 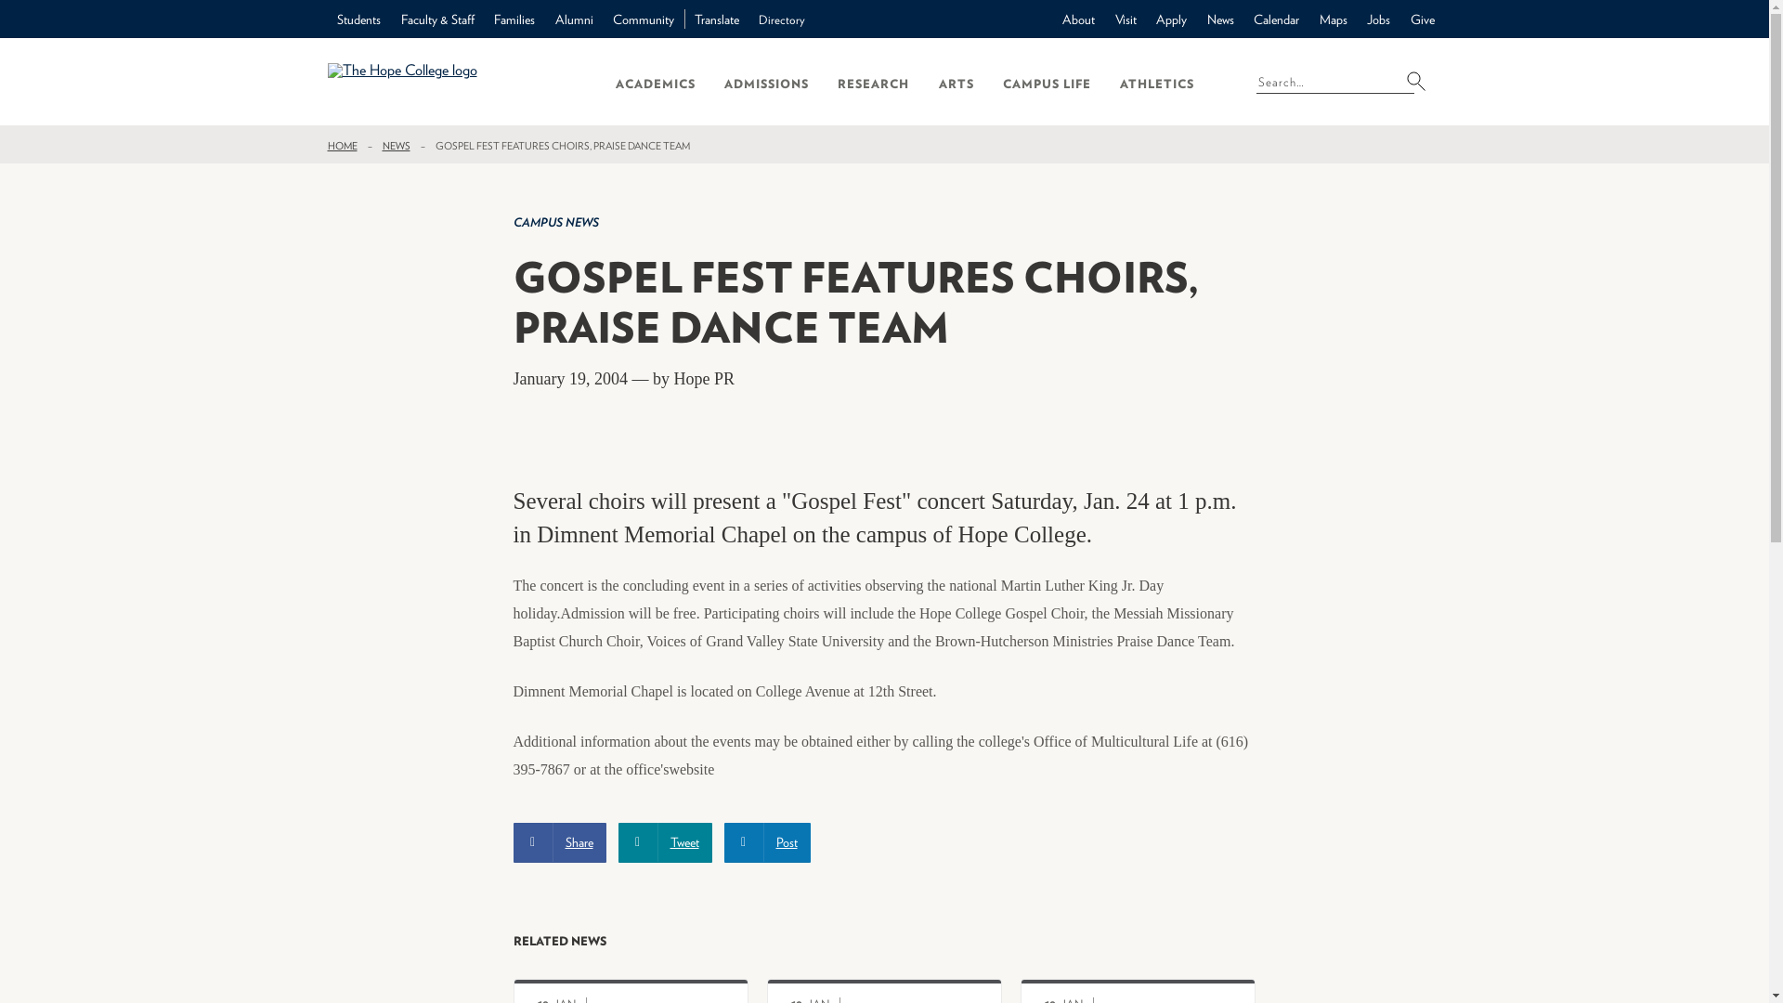 I want to click on January, so click(x=817, y=997).